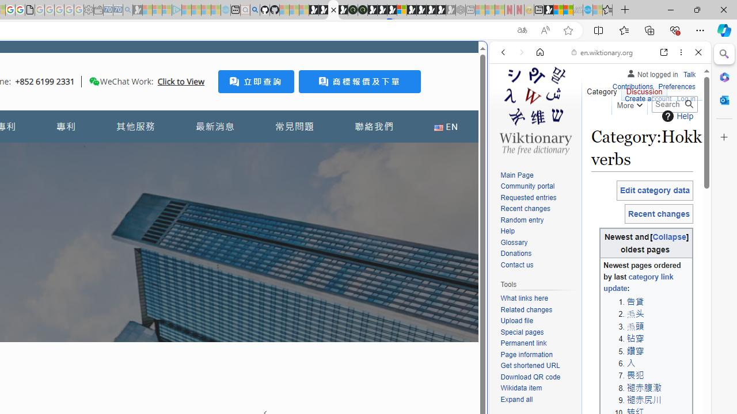 This screenshot has height=414, width=737. I want to click on Play Zoo Boom in your browser | Games from Microsoft Start, so click(324, 10).